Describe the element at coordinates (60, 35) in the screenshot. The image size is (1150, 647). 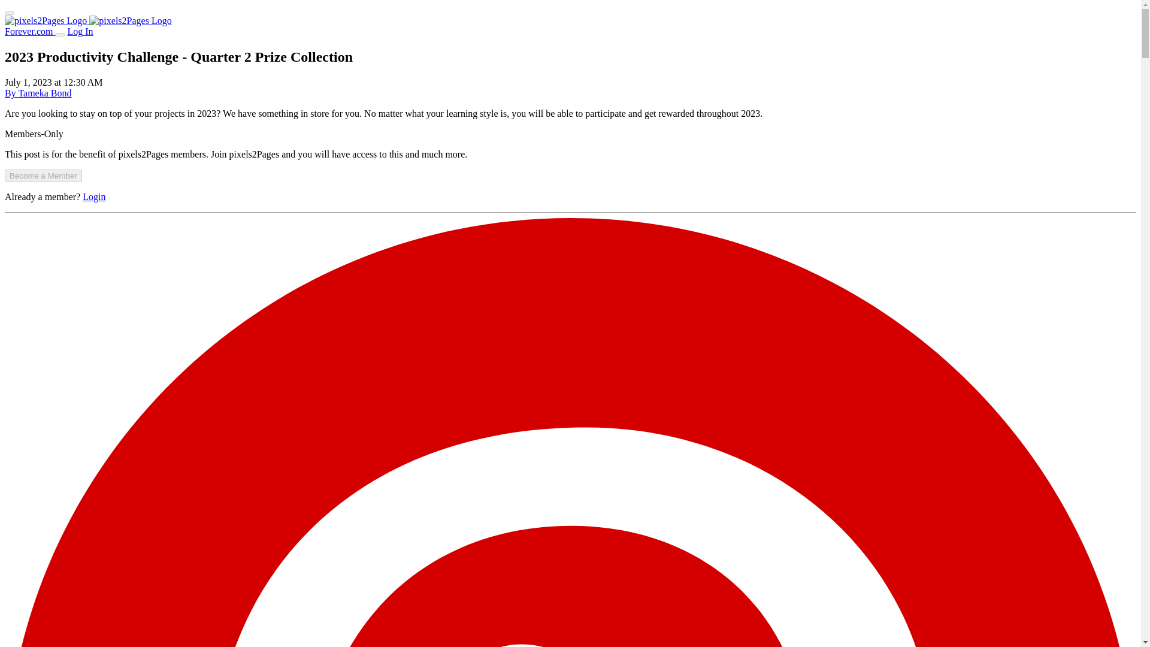
I see `Search` at that location.